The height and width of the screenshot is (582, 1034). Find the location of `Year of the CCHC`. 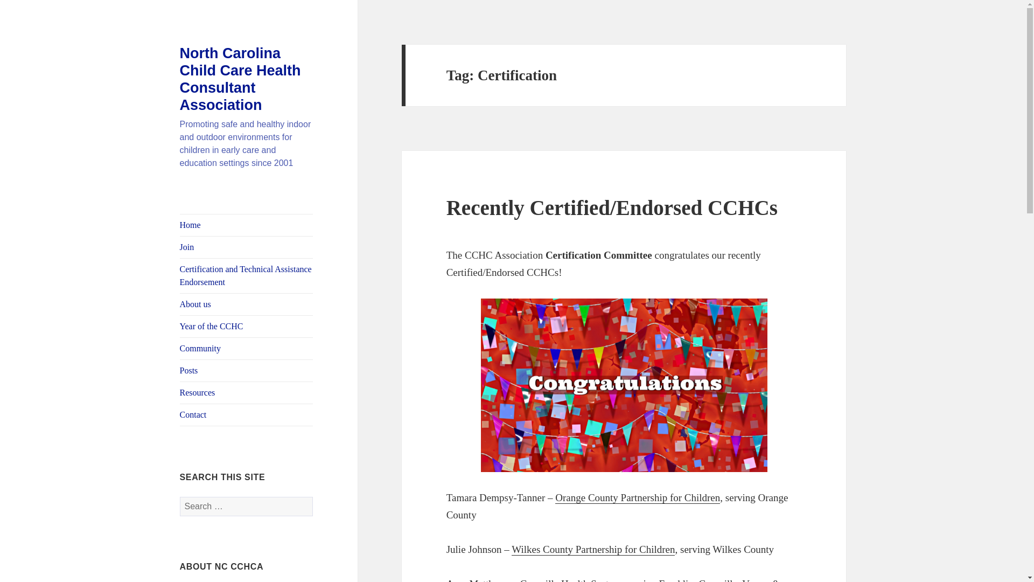

Year of the CCHC is located at coordinates (247, 327).